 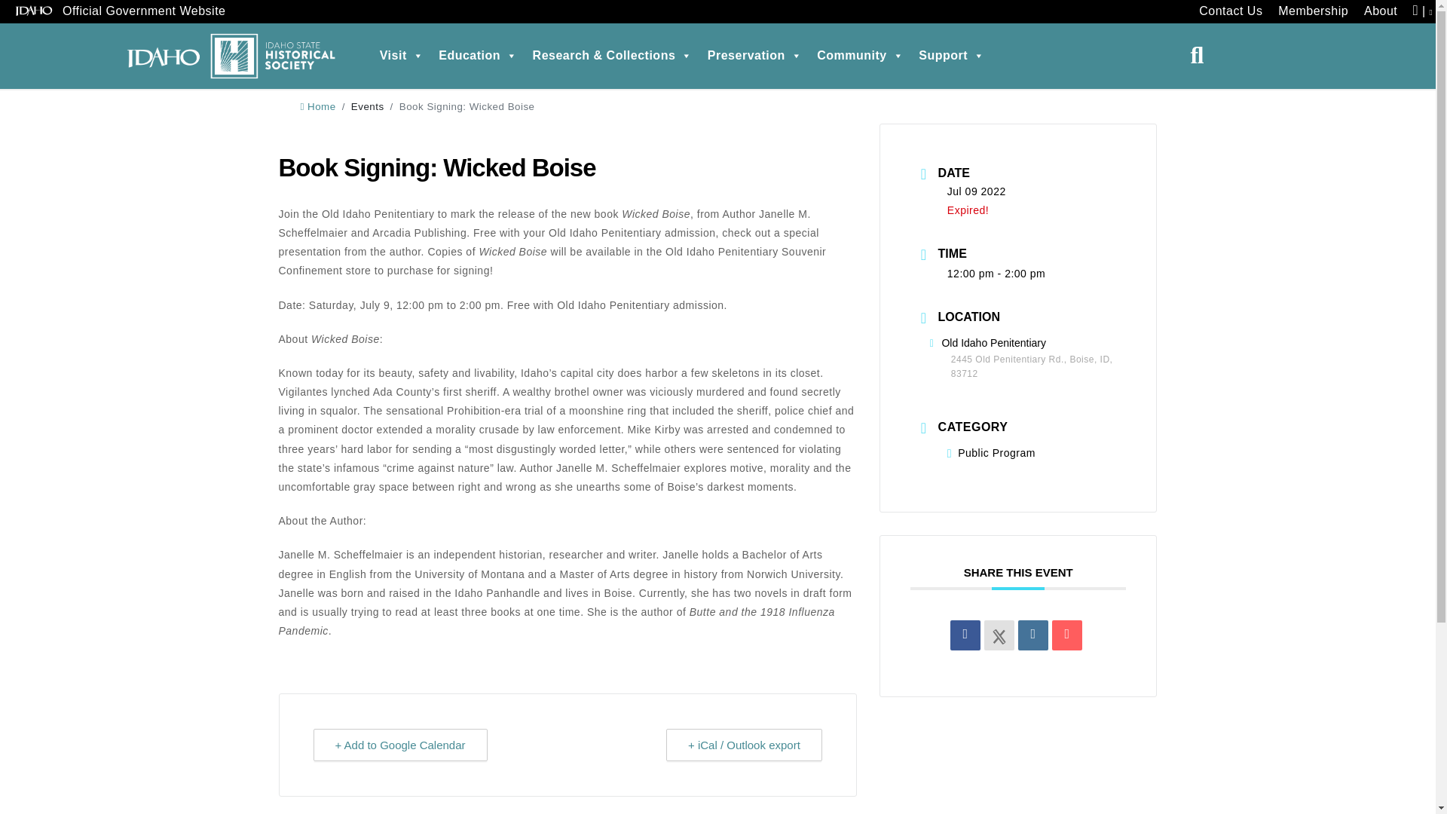 I want to click on Visit, so click(x=401, y=56).